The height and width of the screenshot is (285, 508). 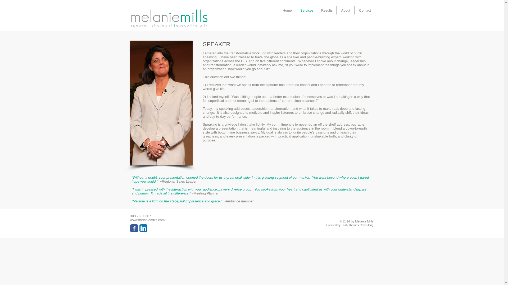 What do you see at coordinates (169, 18) in the screenshot?
I see `mmlogo4.png` at bounding box center [169, 18].